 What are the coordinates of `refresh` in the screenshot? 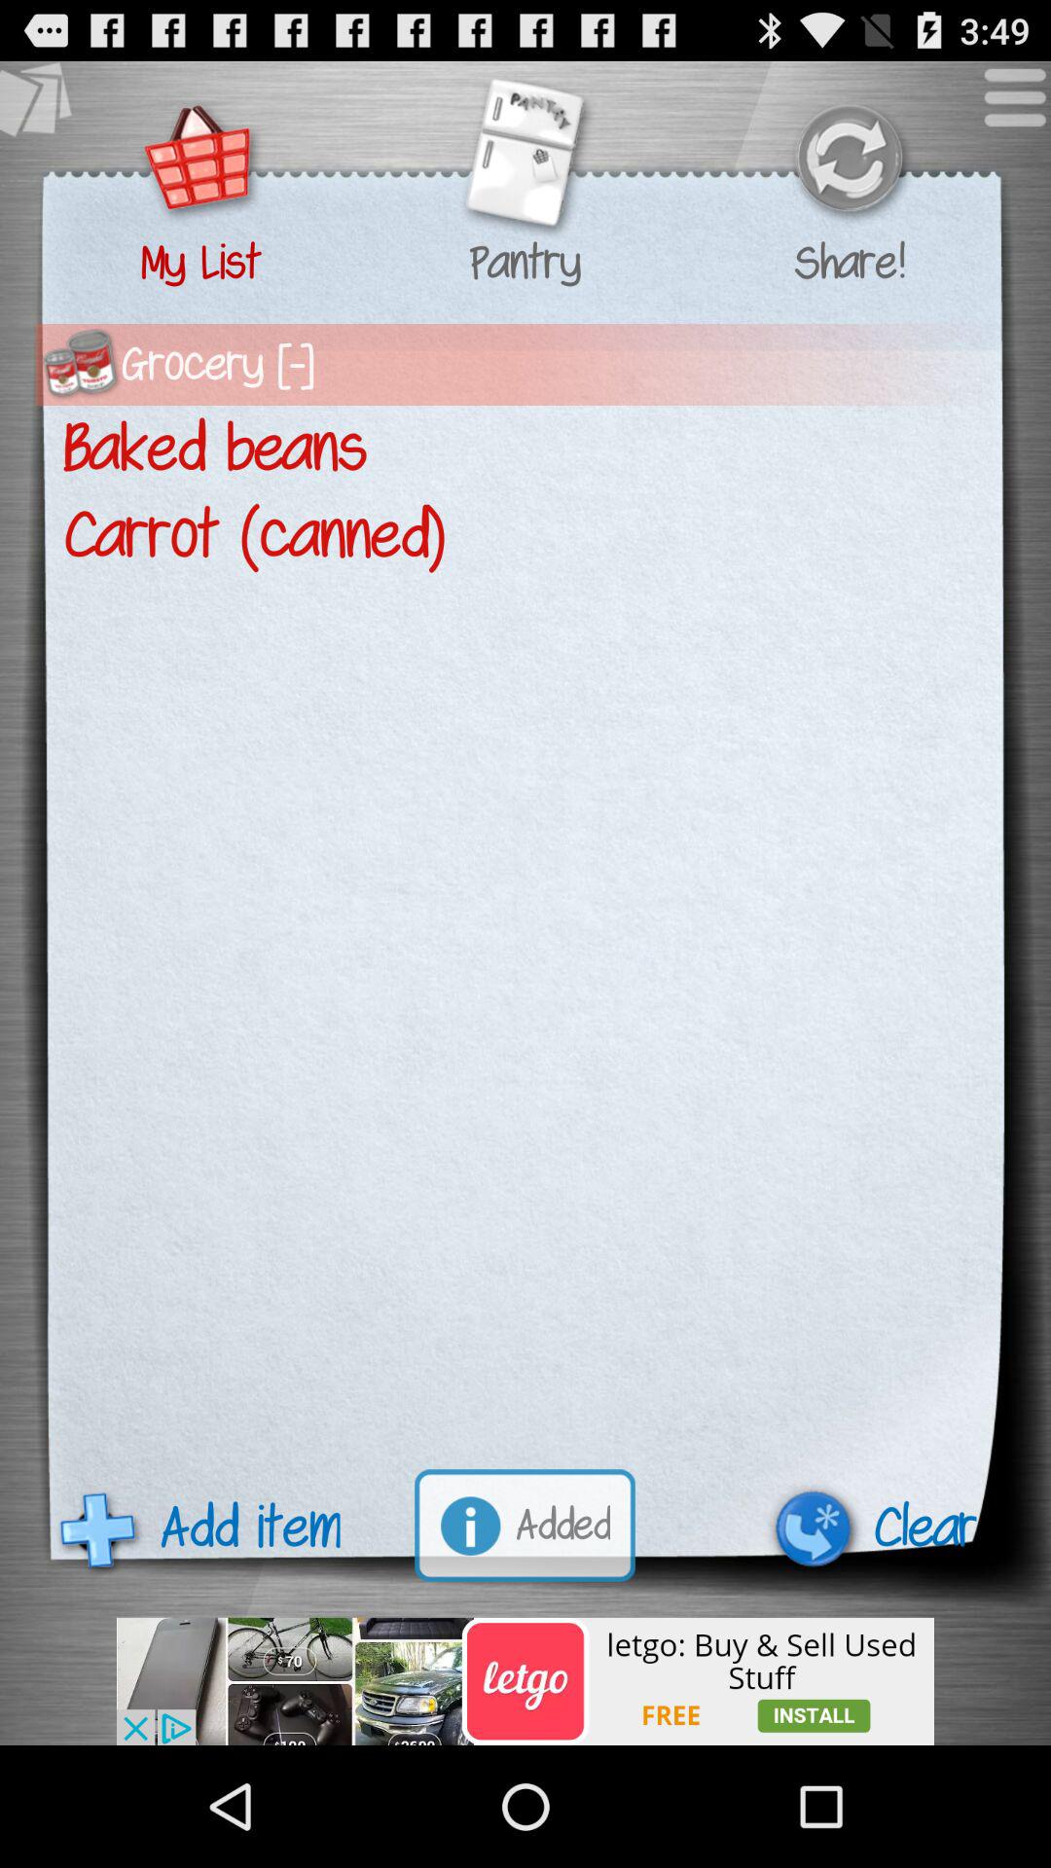 It's located at (849, 162).